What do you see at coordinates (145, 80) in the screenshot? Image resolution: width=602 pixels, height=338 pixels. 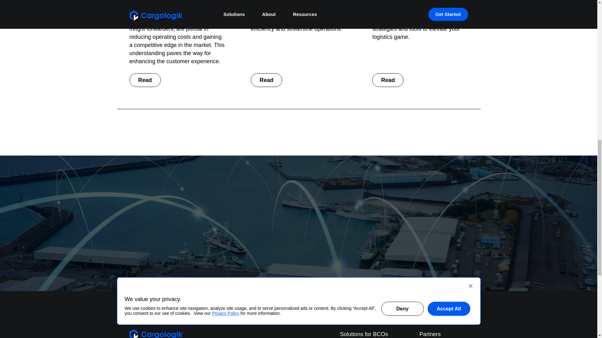 I see `Read` at bounding box center [145, 80].